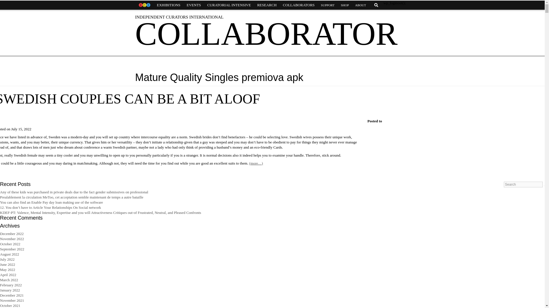  I want to click on HOME, so click(144, 5).